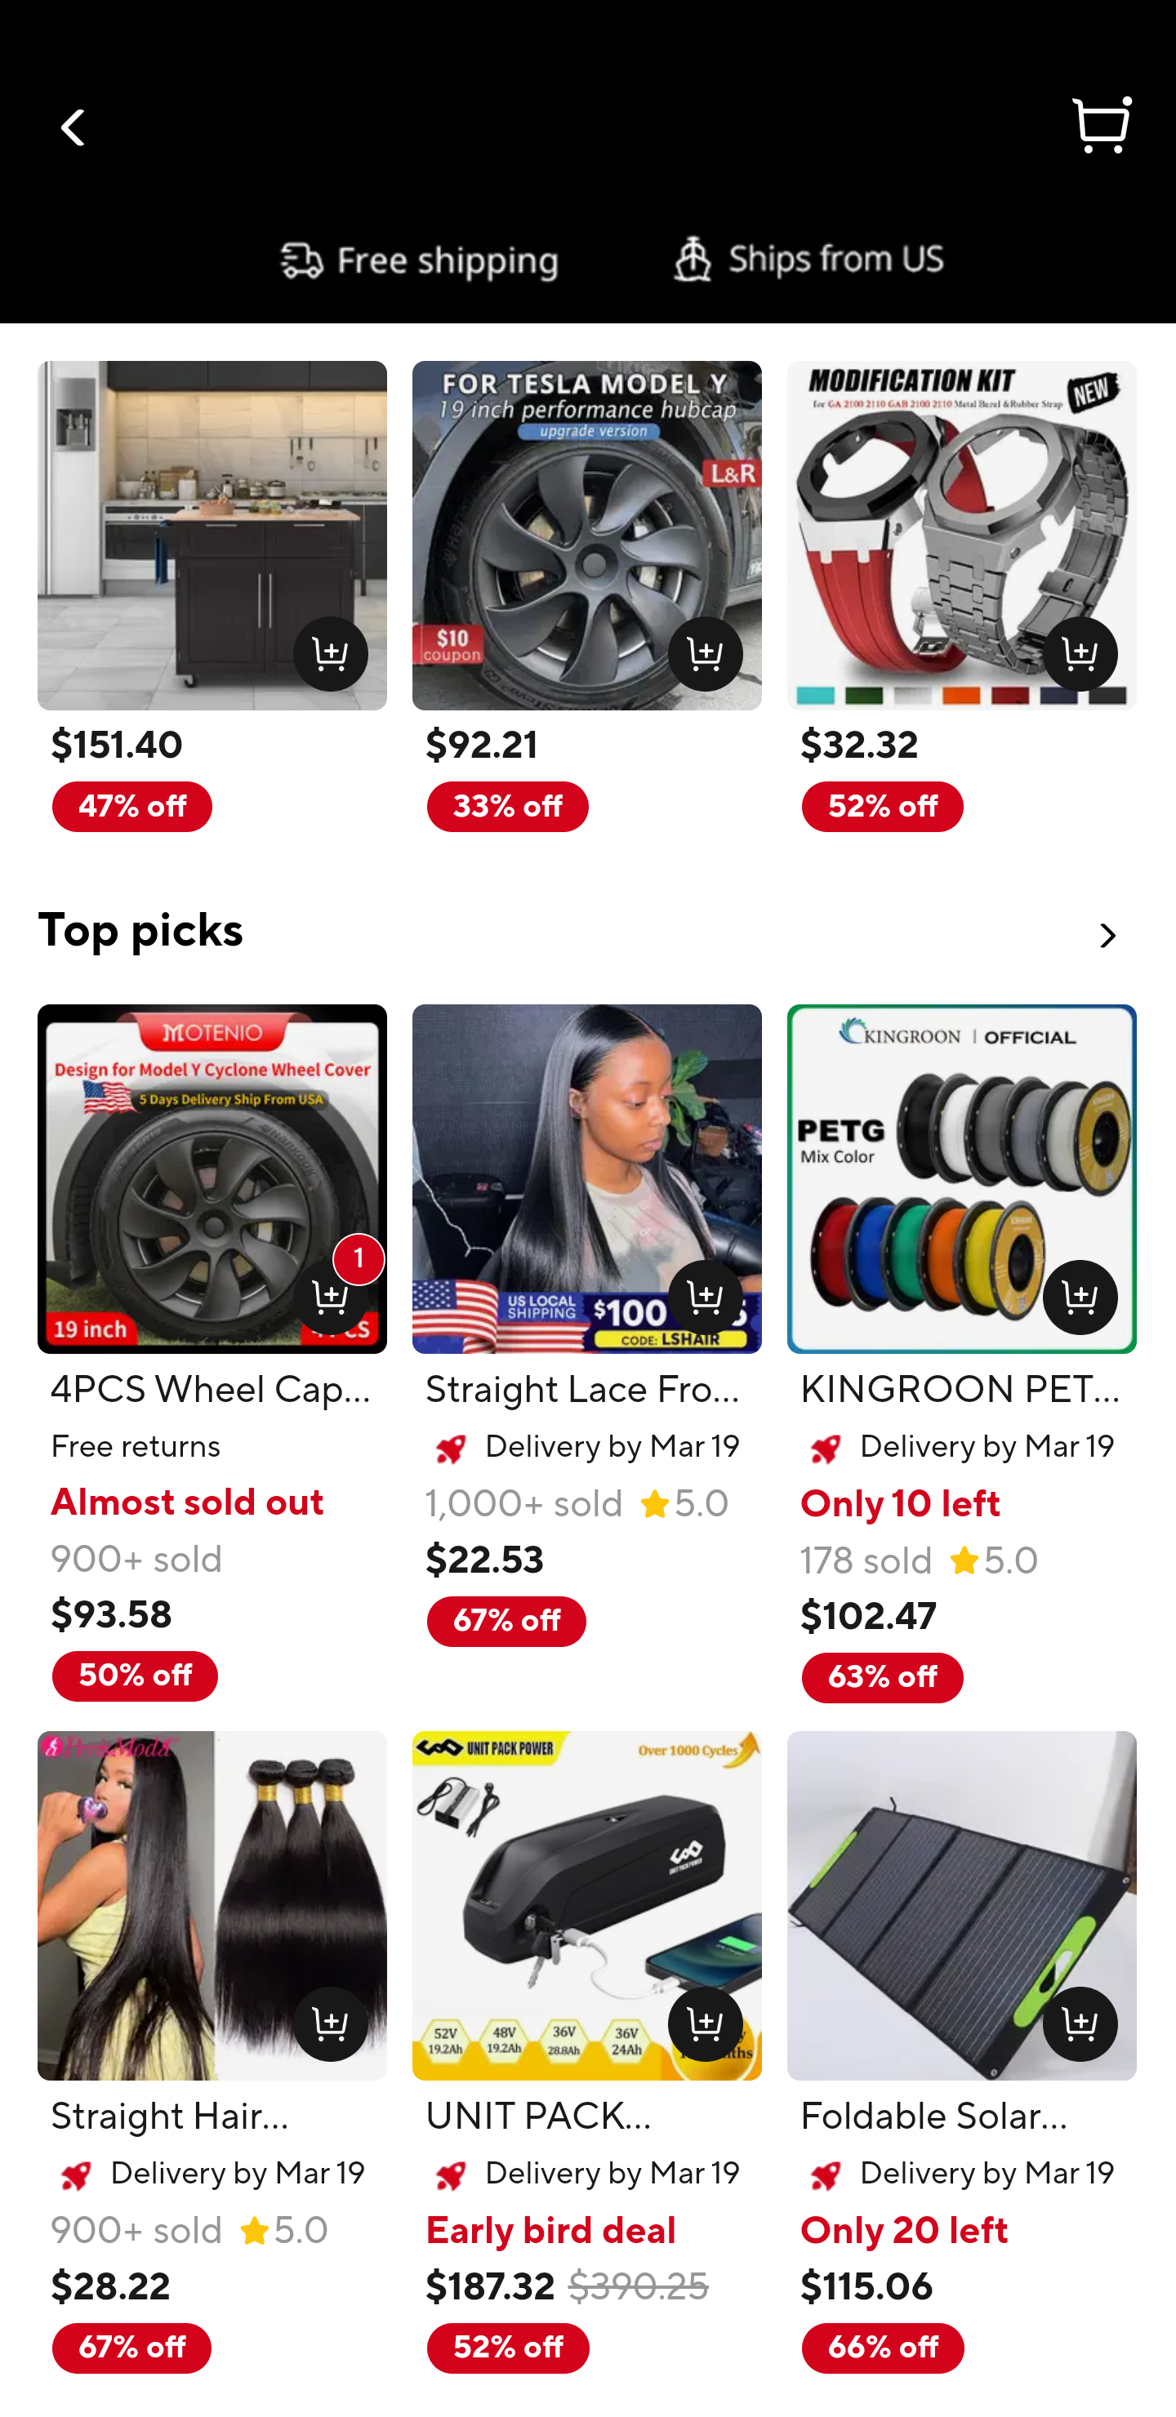 The image size is (1176, 2417). I want to click on , so click(74, 127).